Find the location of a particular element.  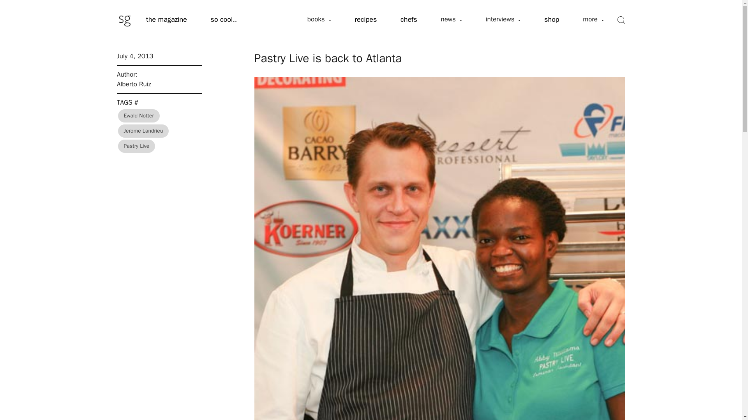

Pastry Chefs is located at coordinates (409, 20).